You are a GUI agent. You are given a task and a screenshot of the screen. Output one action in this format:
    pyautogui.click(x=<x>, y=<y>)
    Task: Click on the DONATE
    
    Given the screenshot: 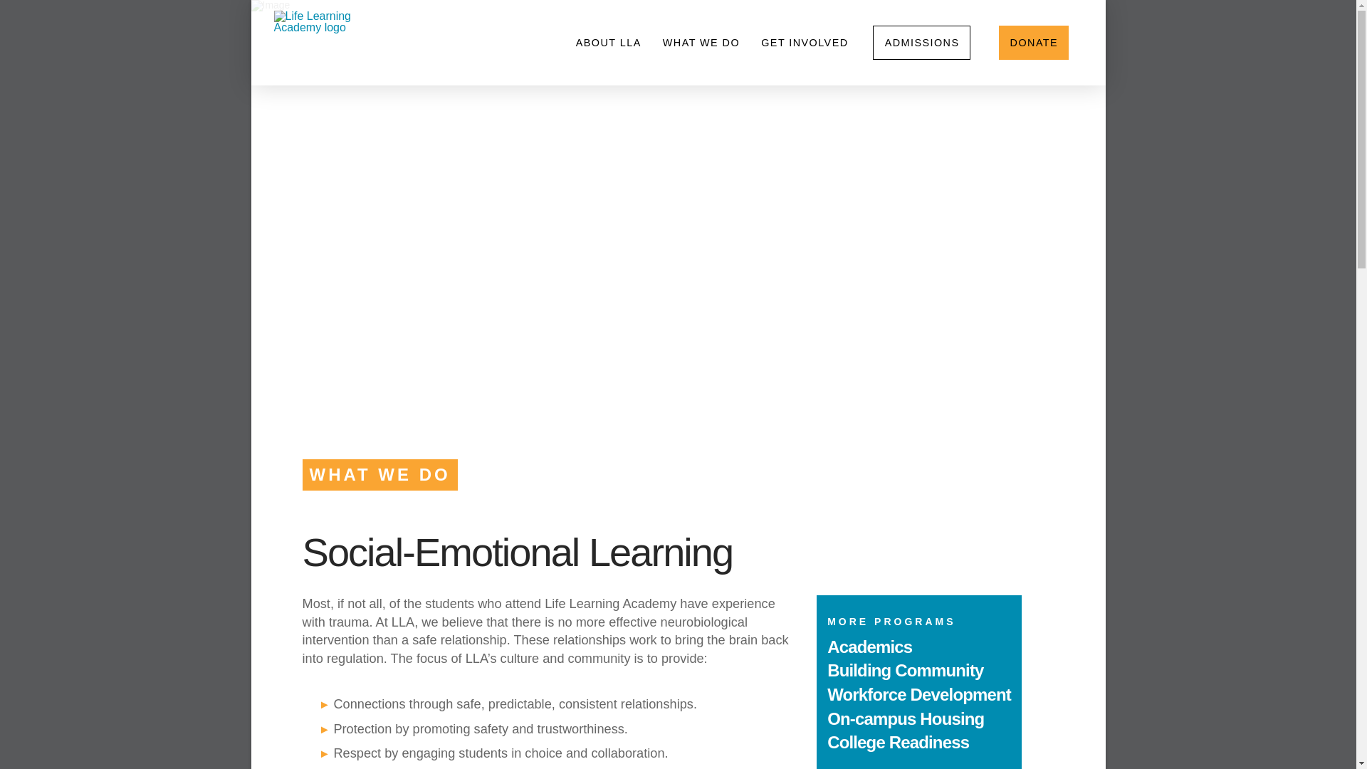 What is the action you would take?
    pyautogui.click(x=1034, y=43)
    